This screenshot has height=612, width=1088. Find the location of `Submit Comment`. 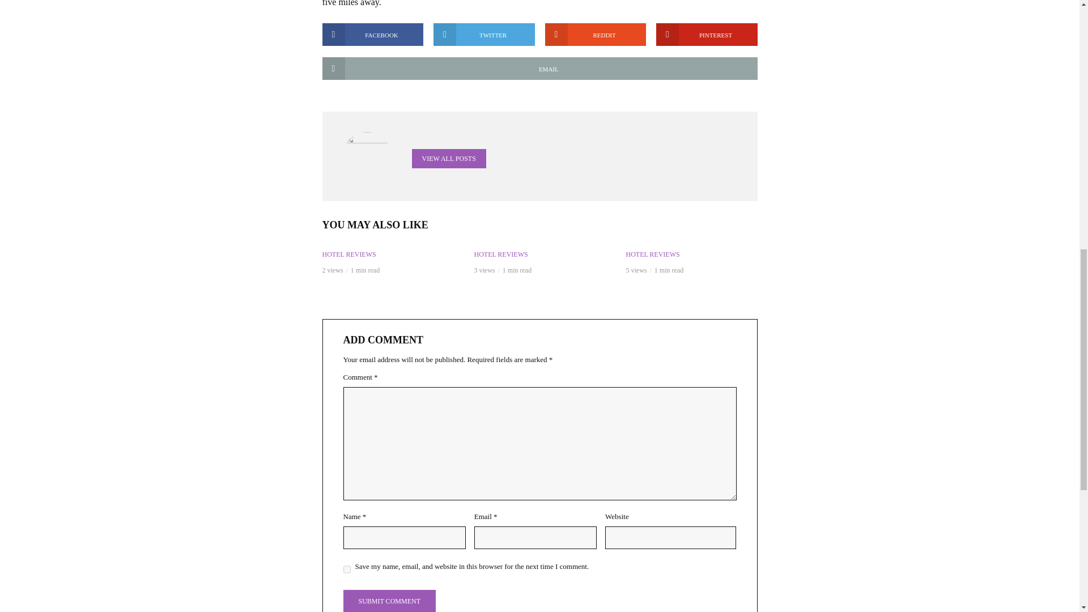

Submit Comment is located at coordinates (390, 601).